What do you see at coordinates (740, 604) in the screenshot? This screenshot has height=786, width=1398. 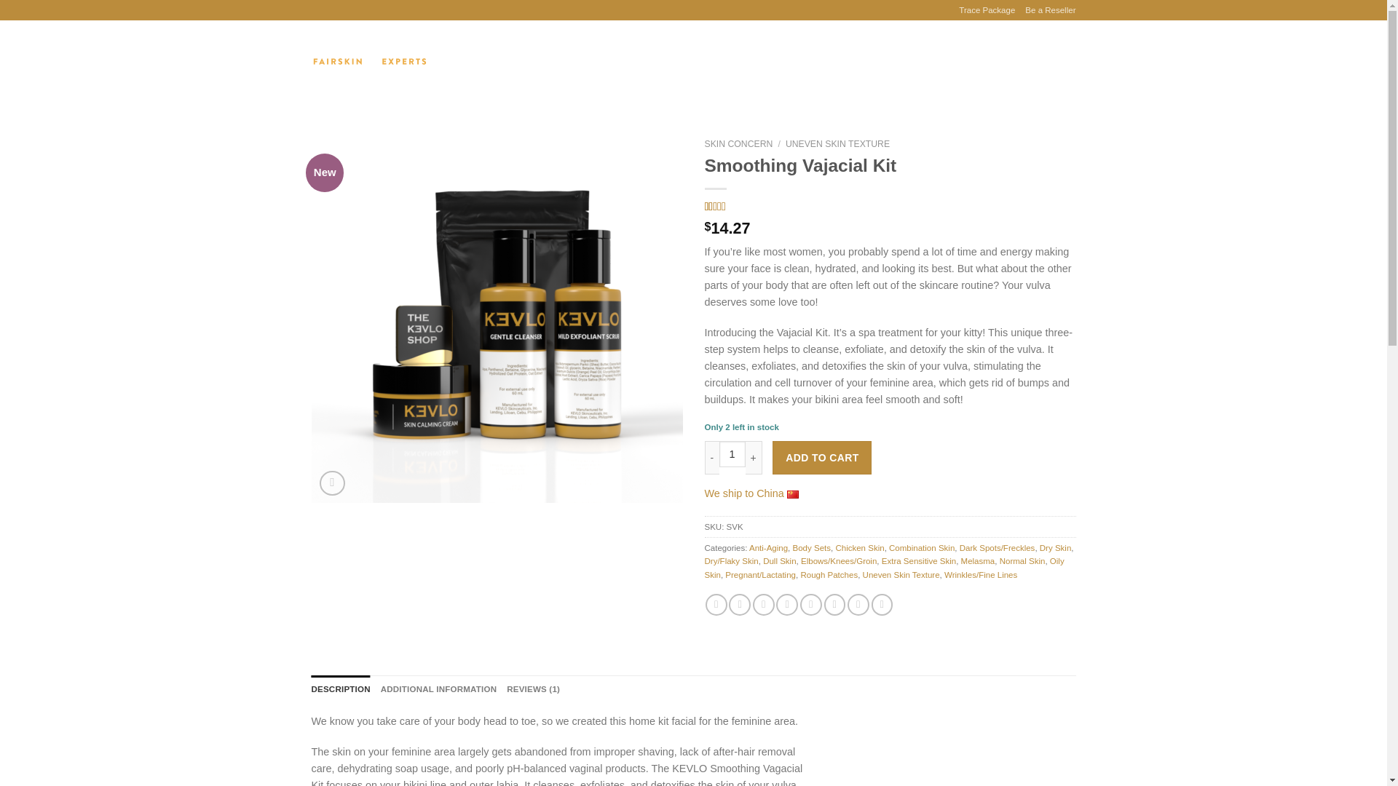 I see `Share on Twitter` at bounding box center [740, 604].